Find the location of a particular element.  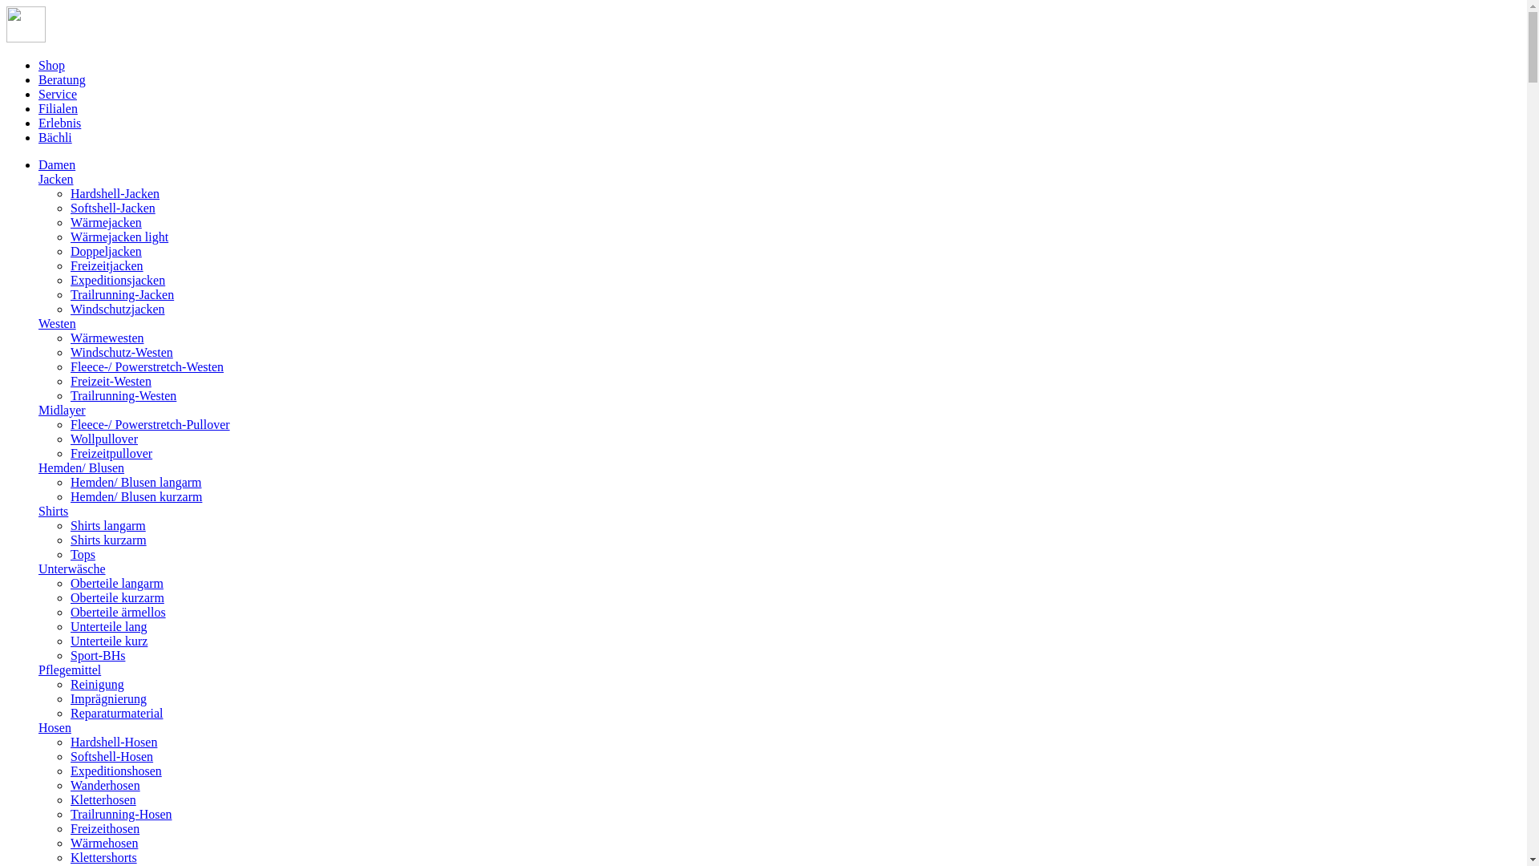

Shop is located at coordinates (51, 66).